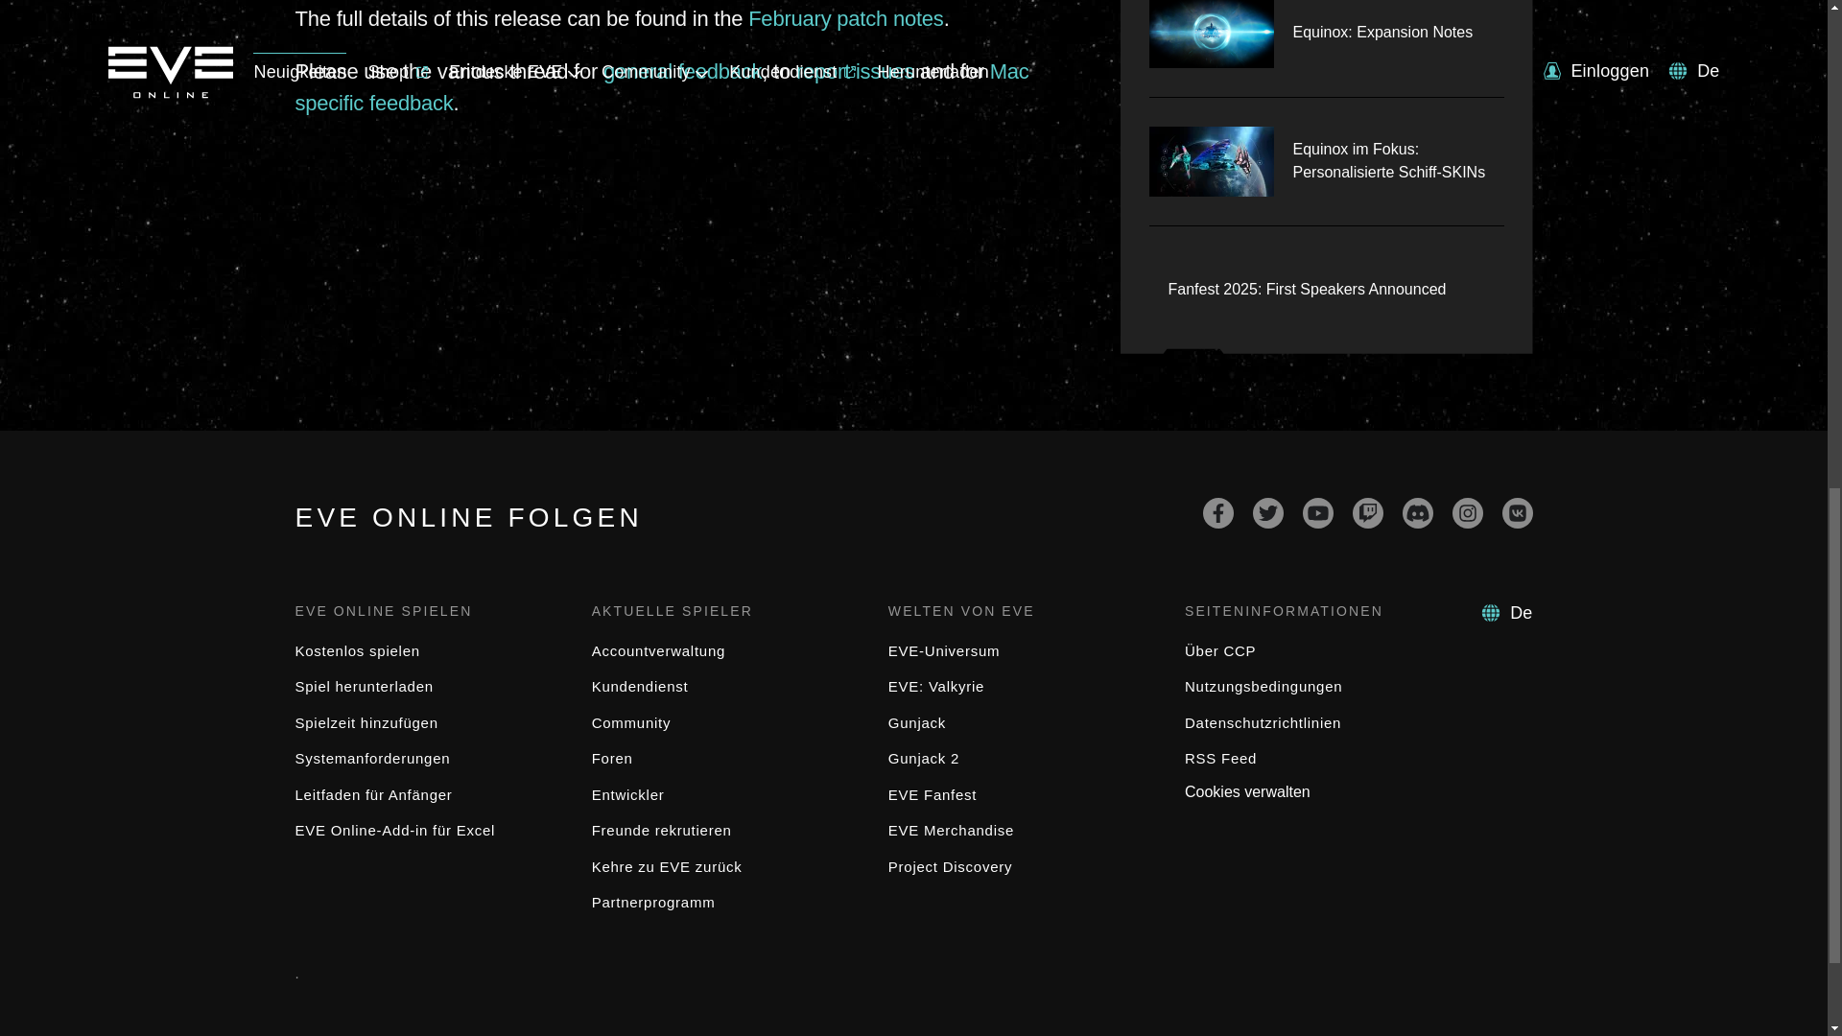  What do you see at coordinates (1367, 512) in the screenshot?
I see `Twitch` at bounding box center [1367, 512].